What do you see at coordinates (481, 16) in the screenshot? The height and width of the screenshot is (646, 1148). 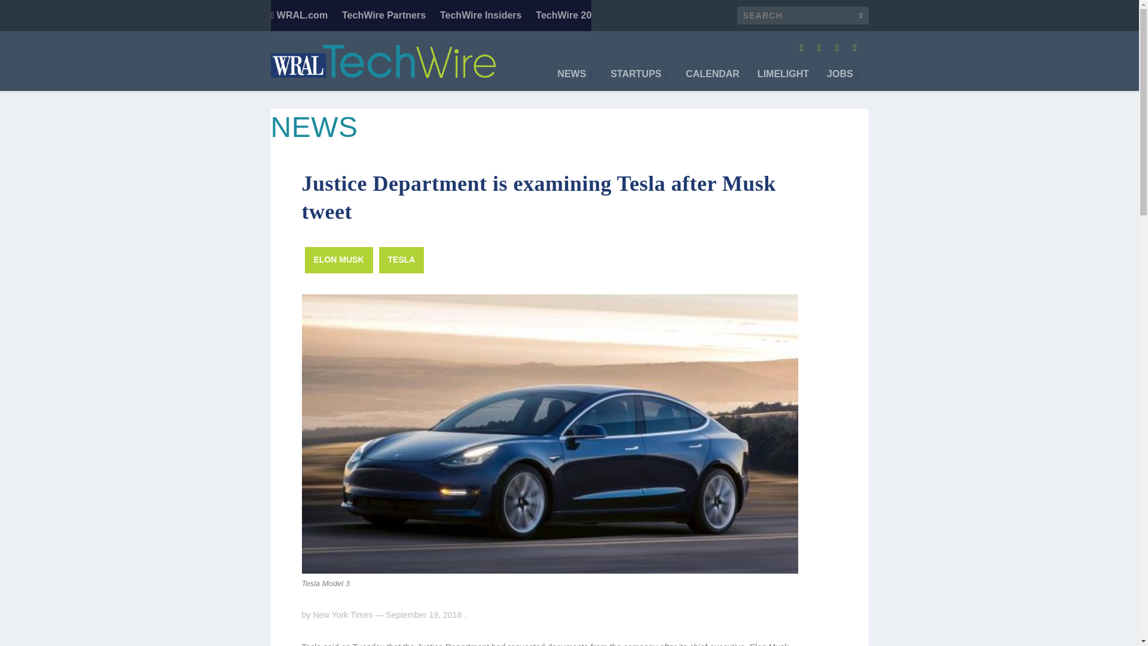 I see `TechWire Insiders` at bounding box center [481, 16].